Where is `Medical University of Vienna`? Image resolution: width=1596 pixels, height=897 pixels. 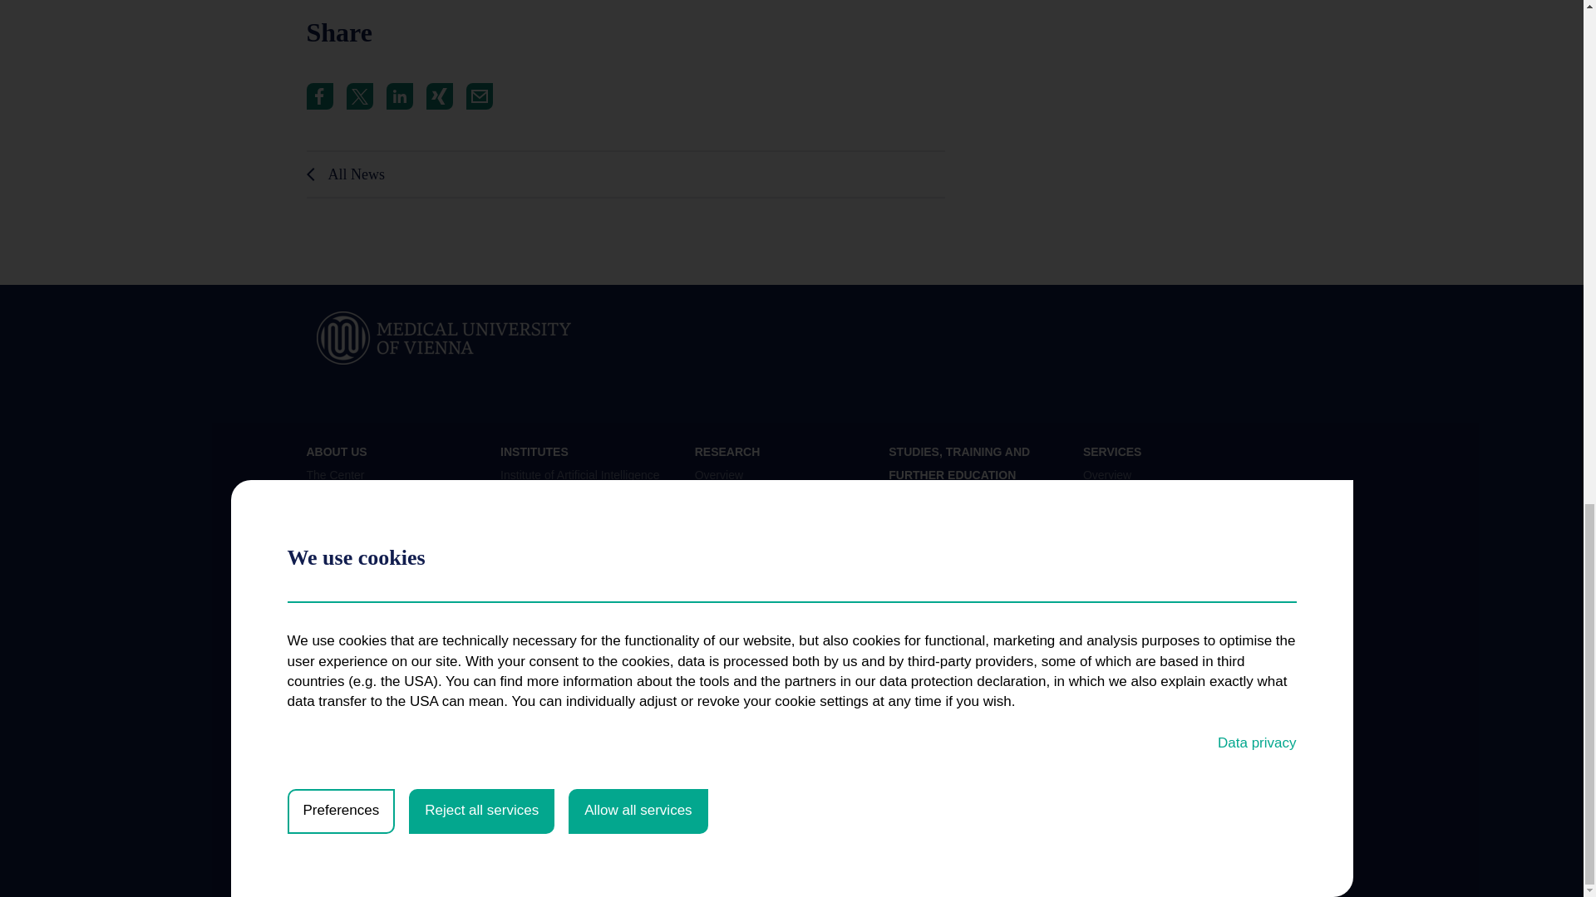 Medical University of Vienna is located at coordinates (444, 337).